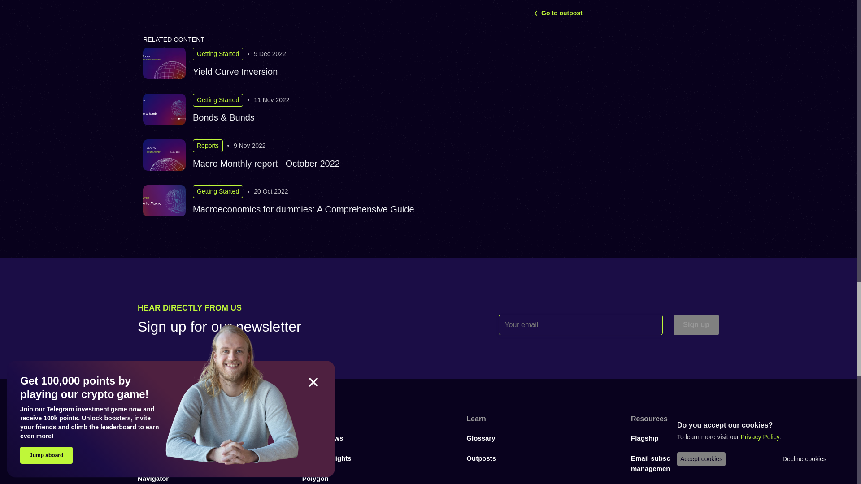  I want to click on Macro Monthly report - October 2022, so click(266, 163).